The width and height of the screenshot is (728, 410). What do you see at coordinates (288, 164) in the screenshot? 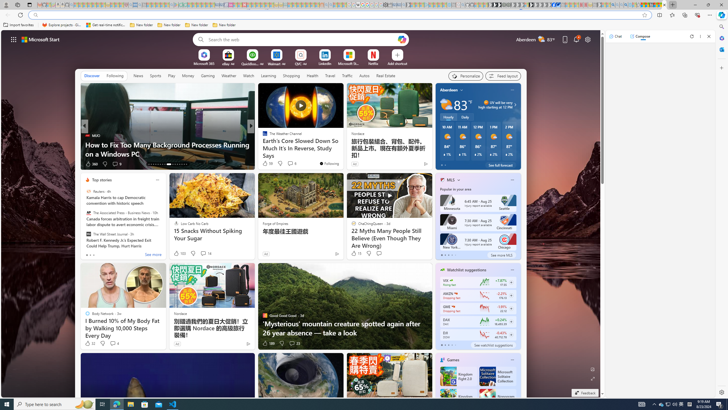
I see `View comments 5 Comment` at bounding box center [288, 164].